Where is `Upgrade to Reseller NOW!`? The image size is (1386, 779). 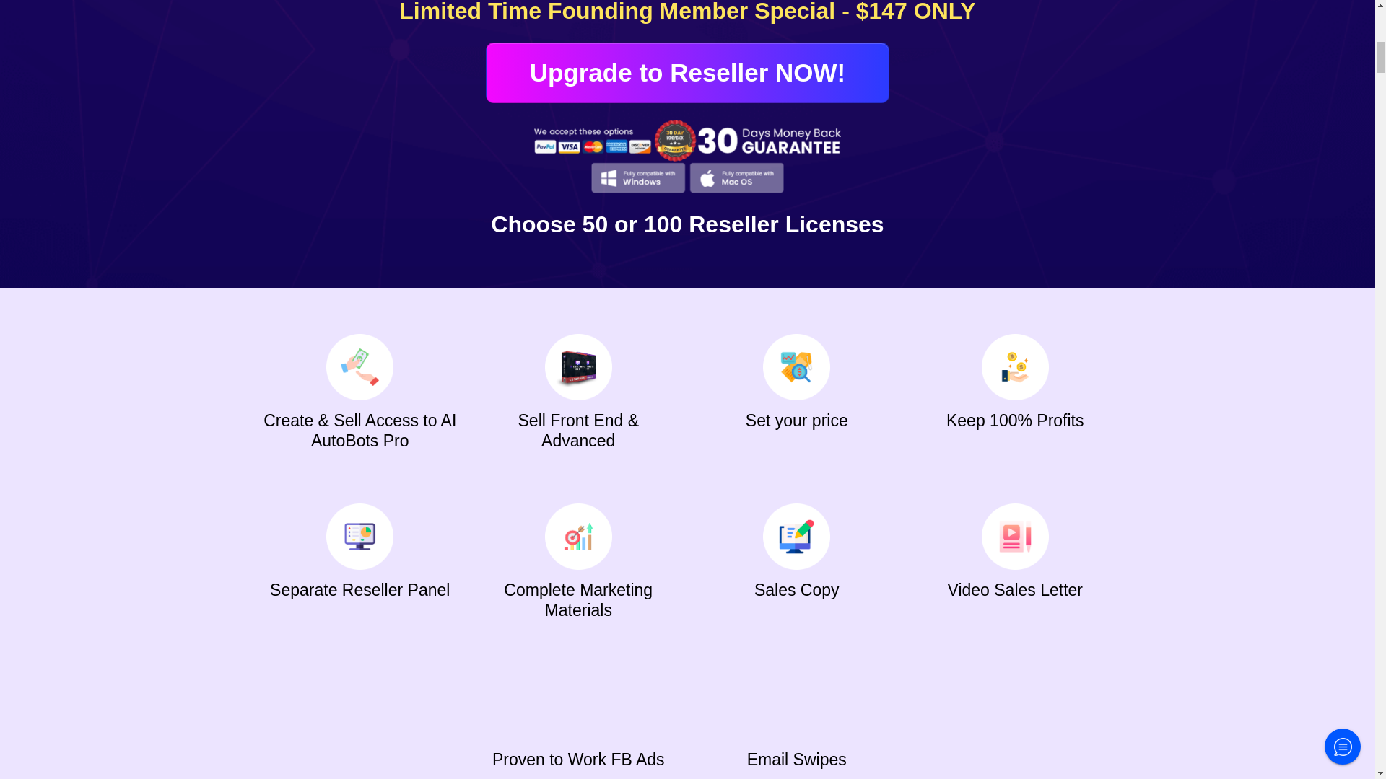 Upgrade to Reseller NOW! is located at coordinates (687, 73).